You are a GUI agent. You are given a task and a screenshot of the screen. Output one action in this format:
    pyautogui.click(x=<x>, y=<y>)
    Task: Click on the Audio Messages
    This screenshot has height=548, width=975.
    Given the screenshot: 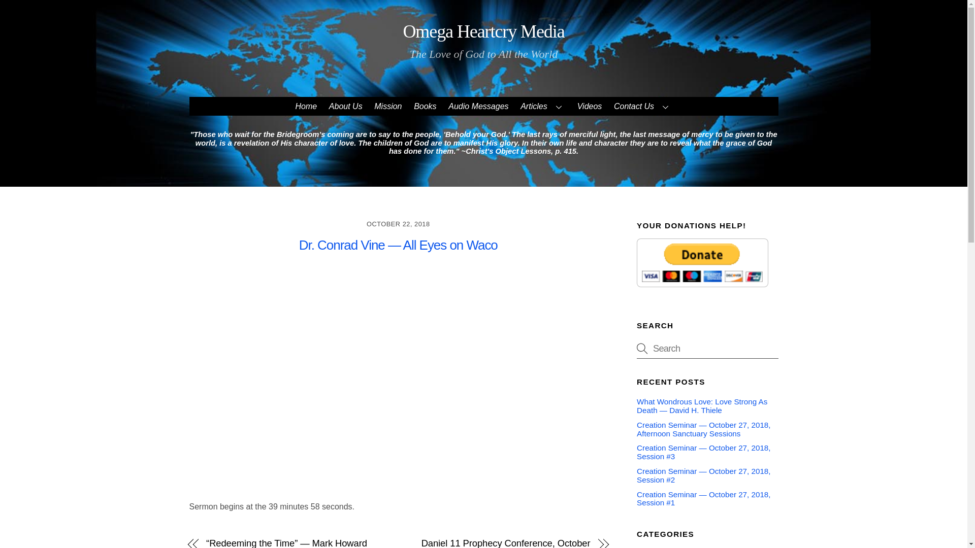 What is the action you would take?
    pyautogui.click(x=478, y=106)
    